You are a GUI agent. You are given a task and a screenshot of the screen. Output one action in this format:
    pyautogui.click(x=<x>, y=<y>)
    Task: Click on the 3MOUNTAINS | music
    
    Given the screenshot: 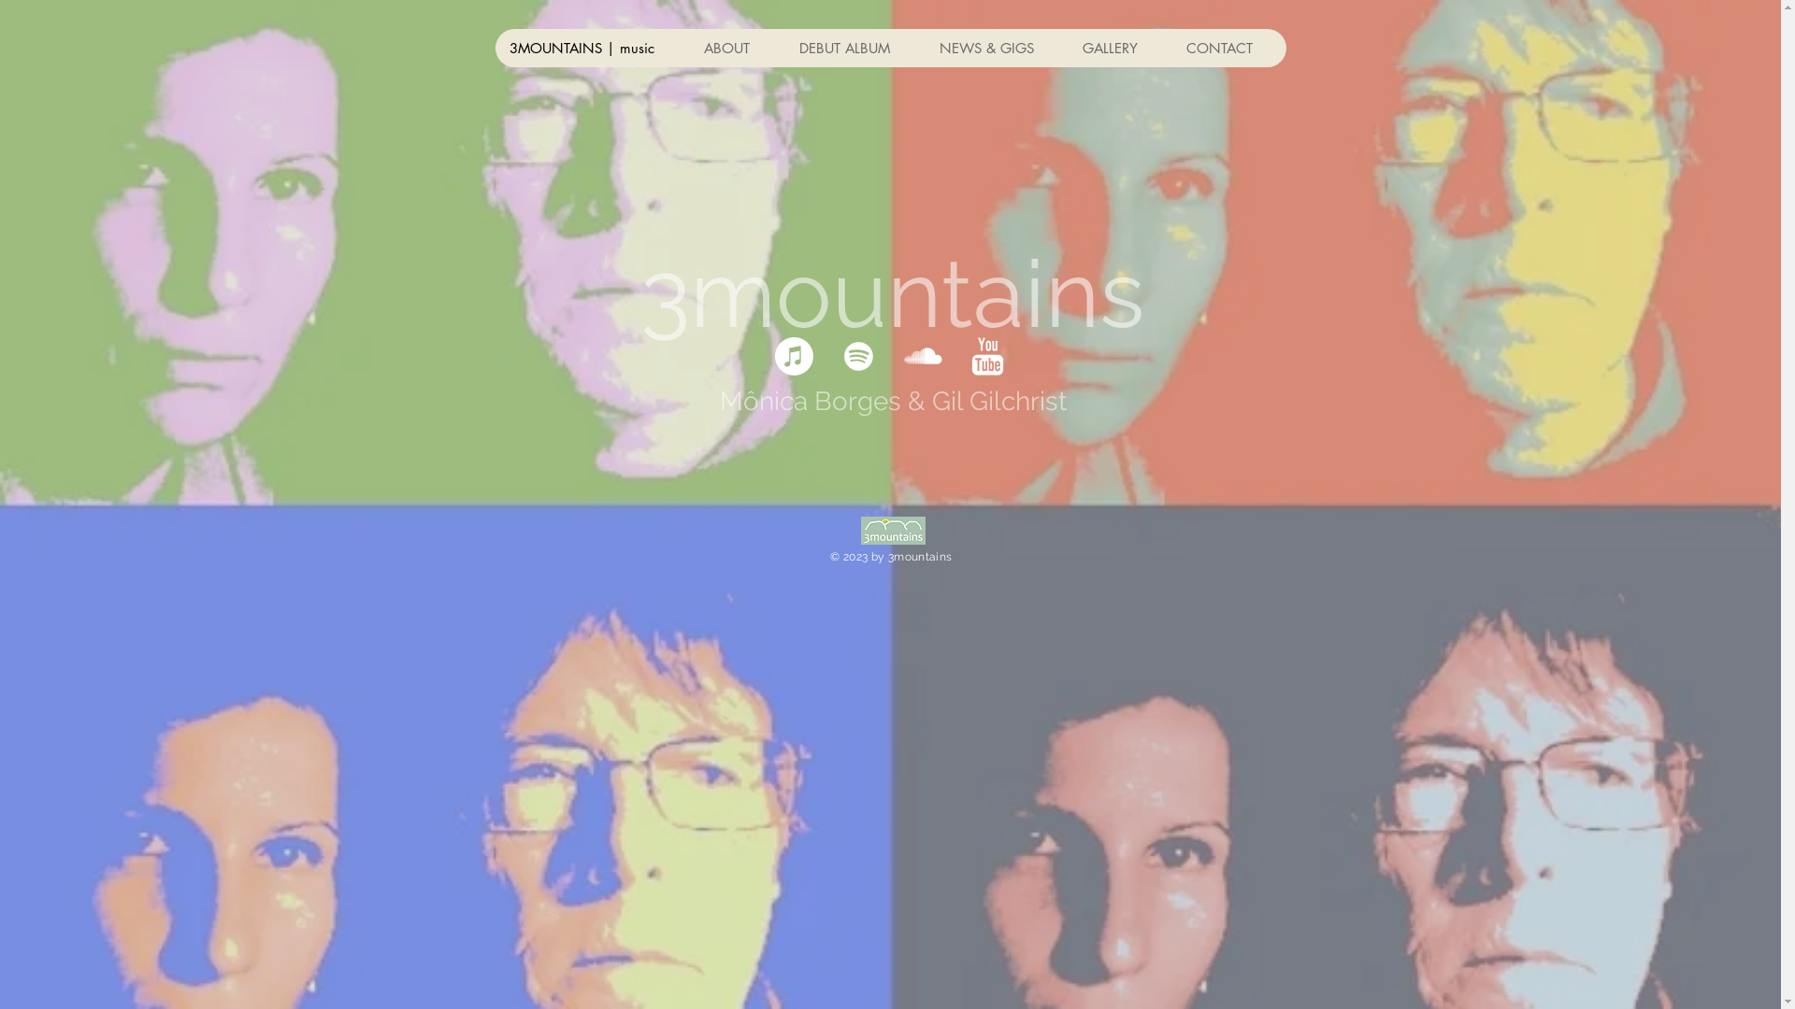 What is the action you would take?
    pyautogui.click(x=593, y=49)
    